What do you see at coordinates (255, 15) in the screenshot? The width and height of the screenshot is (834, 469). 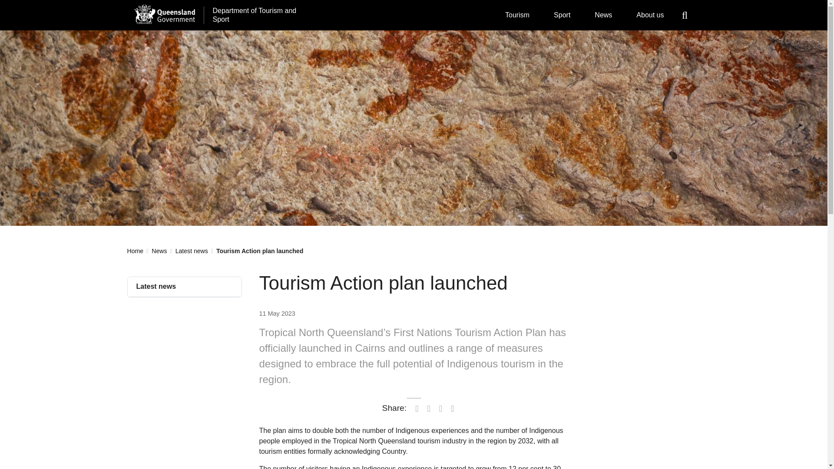 I see `Department of Tourism and Sport` at bounding box center [255, 15].